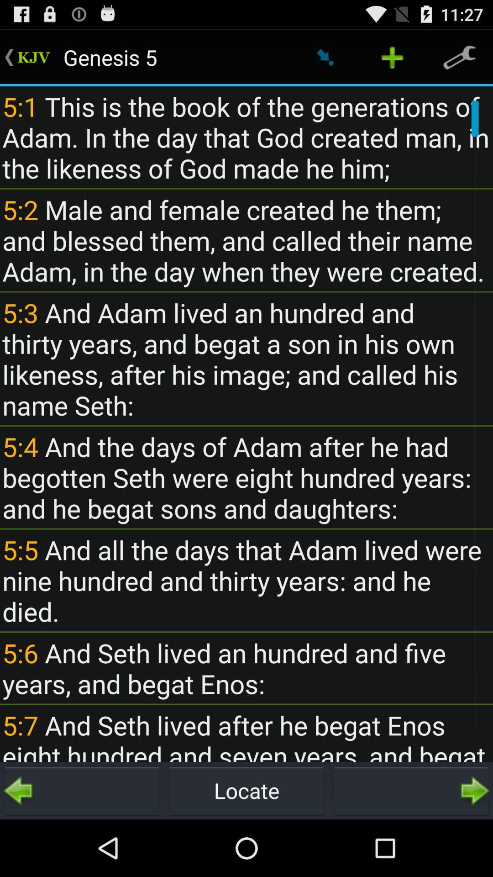 The width and height of the screenshot is (493, 877). Describe the element at coordinates (393, 58) in the screenshot. I see `click second icon which is at the top right of the page` at that location.